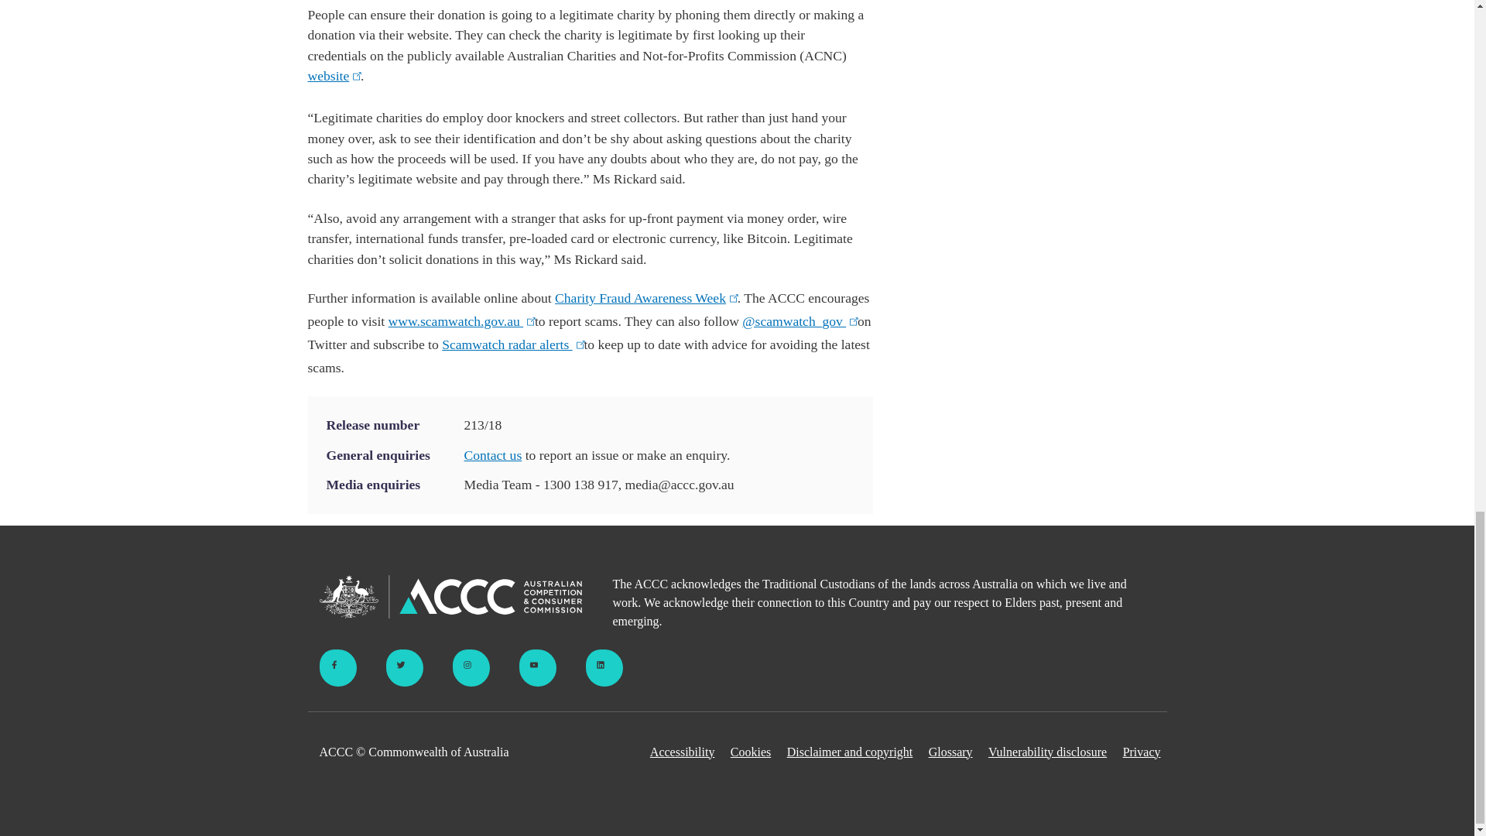  I want to click on Cookies and website analytics, so click(751, 752).